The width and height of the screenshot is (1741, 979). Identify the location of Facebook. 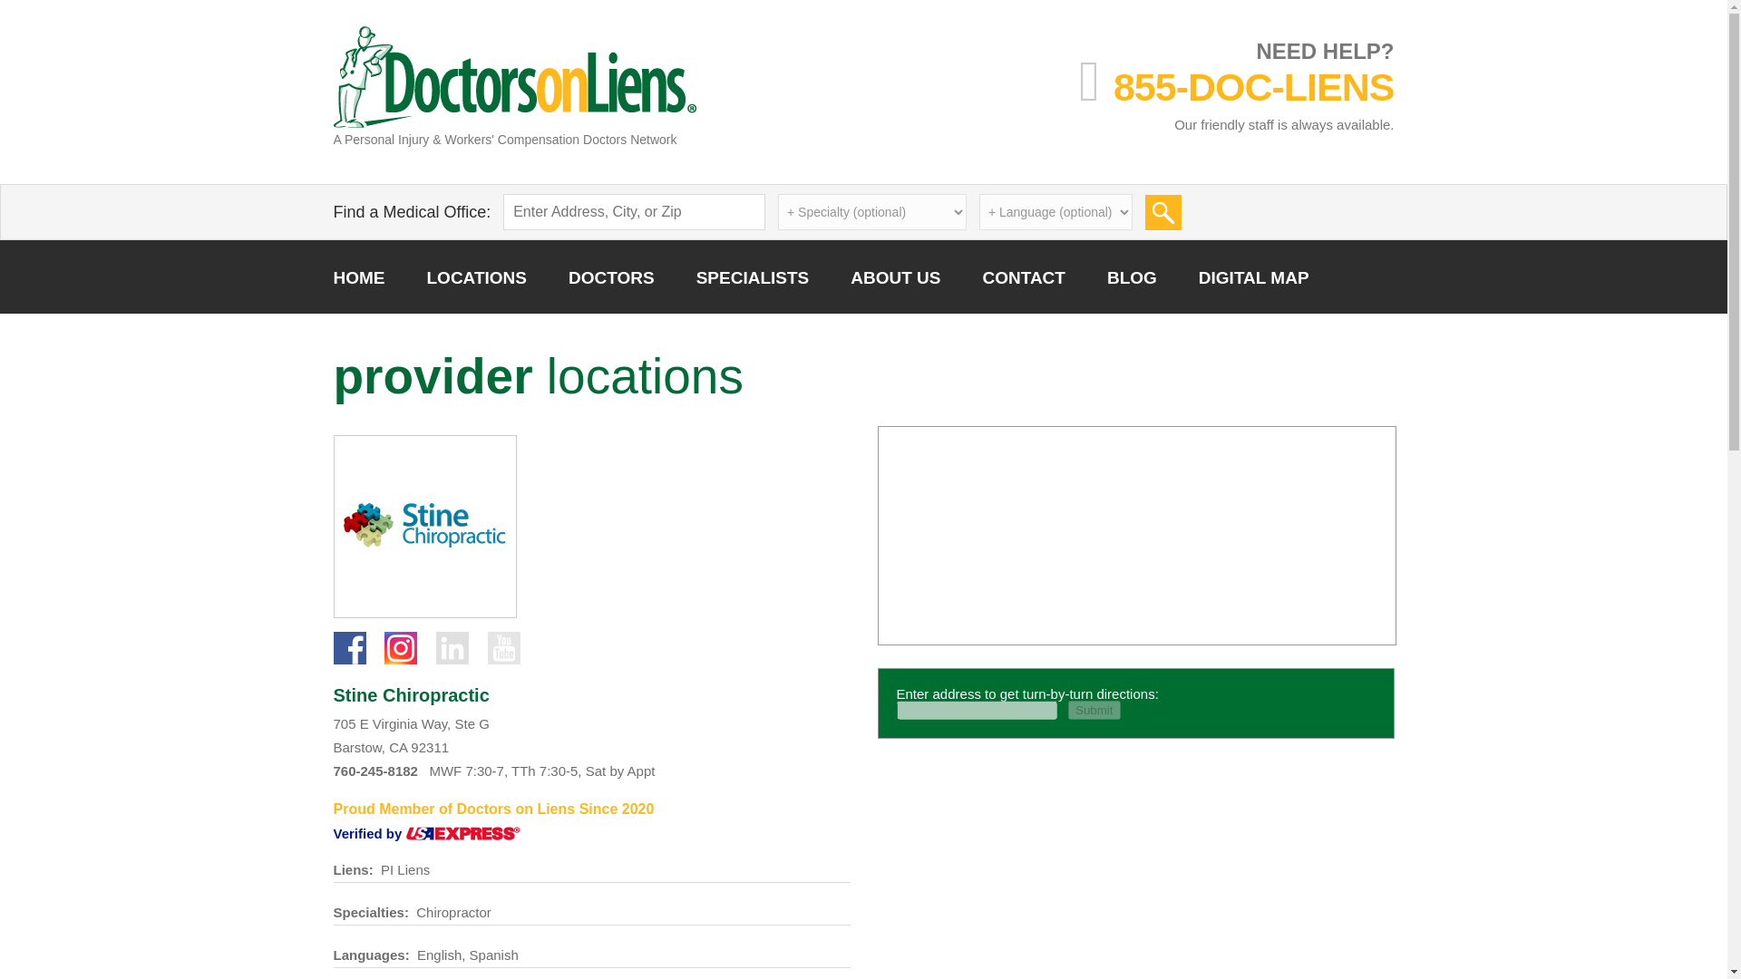
(350, 647).